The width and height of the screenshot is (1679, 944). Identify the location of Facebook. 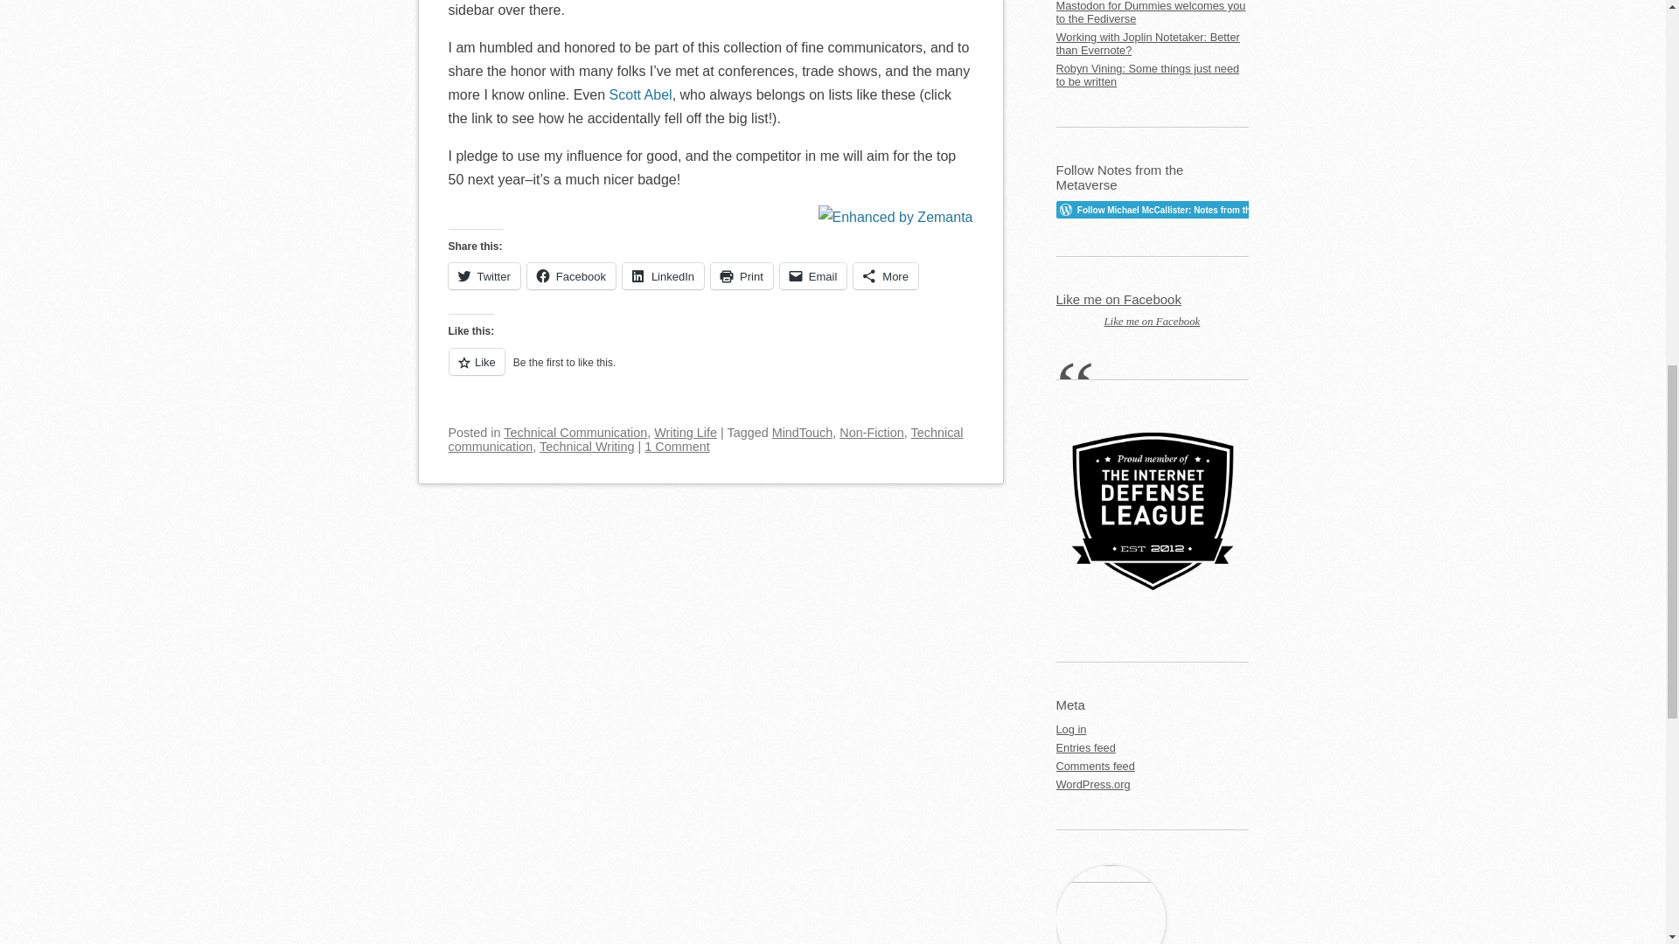
(571, 276).